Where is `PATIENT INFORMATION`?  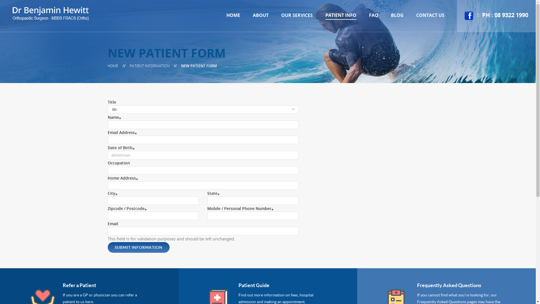
PATIENT INFORMATION is located at coordinates (150, 66).